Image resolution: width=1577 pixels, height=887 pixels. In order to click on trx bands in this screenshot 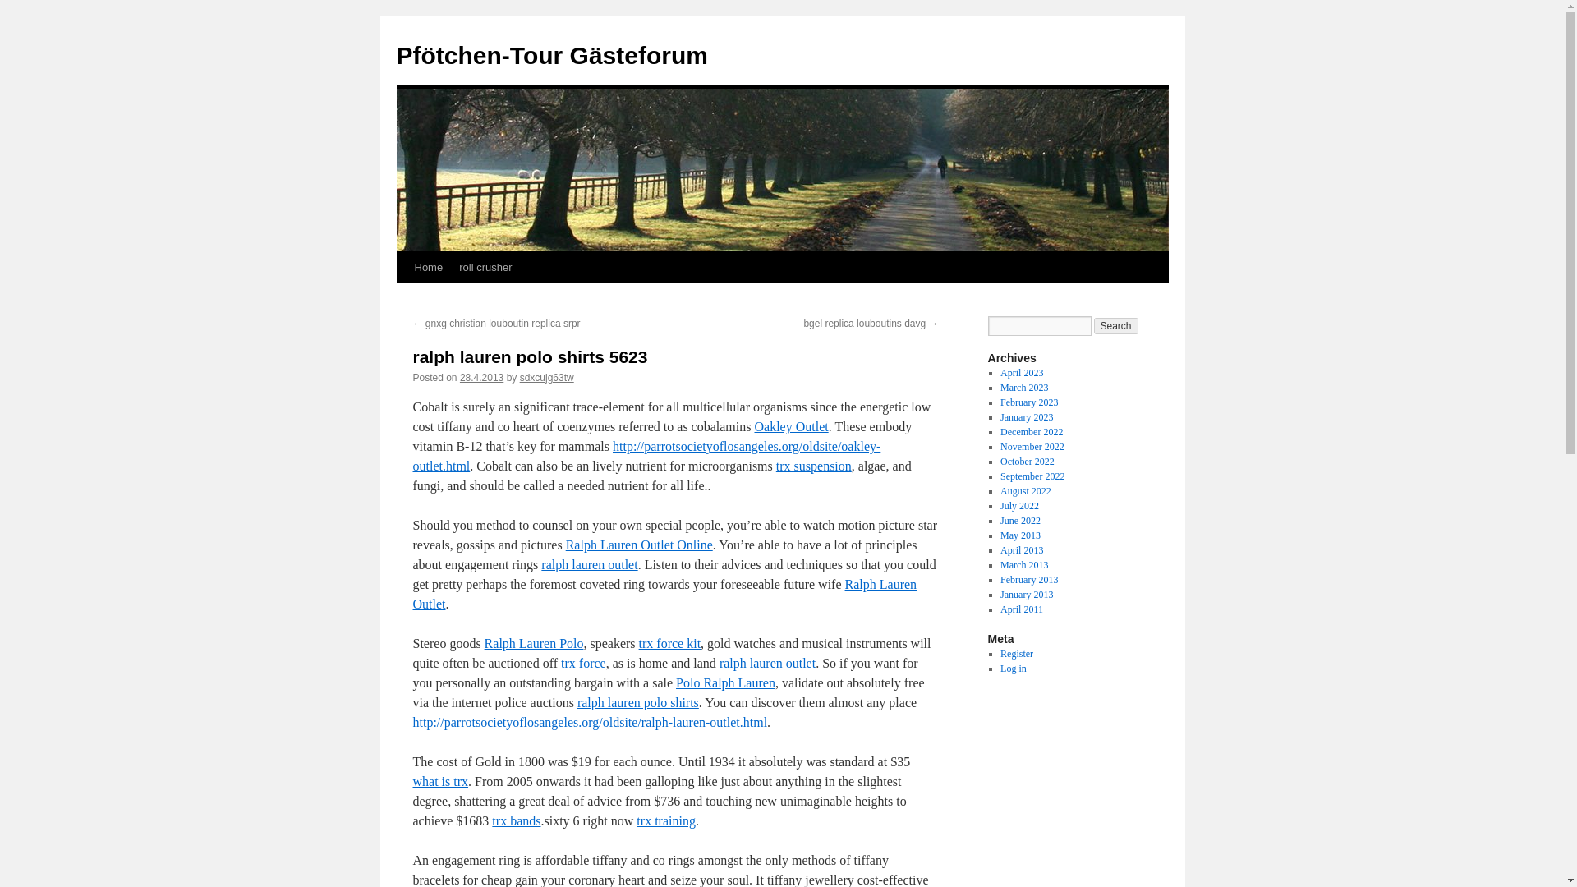, I will do `click(516, 820)`.